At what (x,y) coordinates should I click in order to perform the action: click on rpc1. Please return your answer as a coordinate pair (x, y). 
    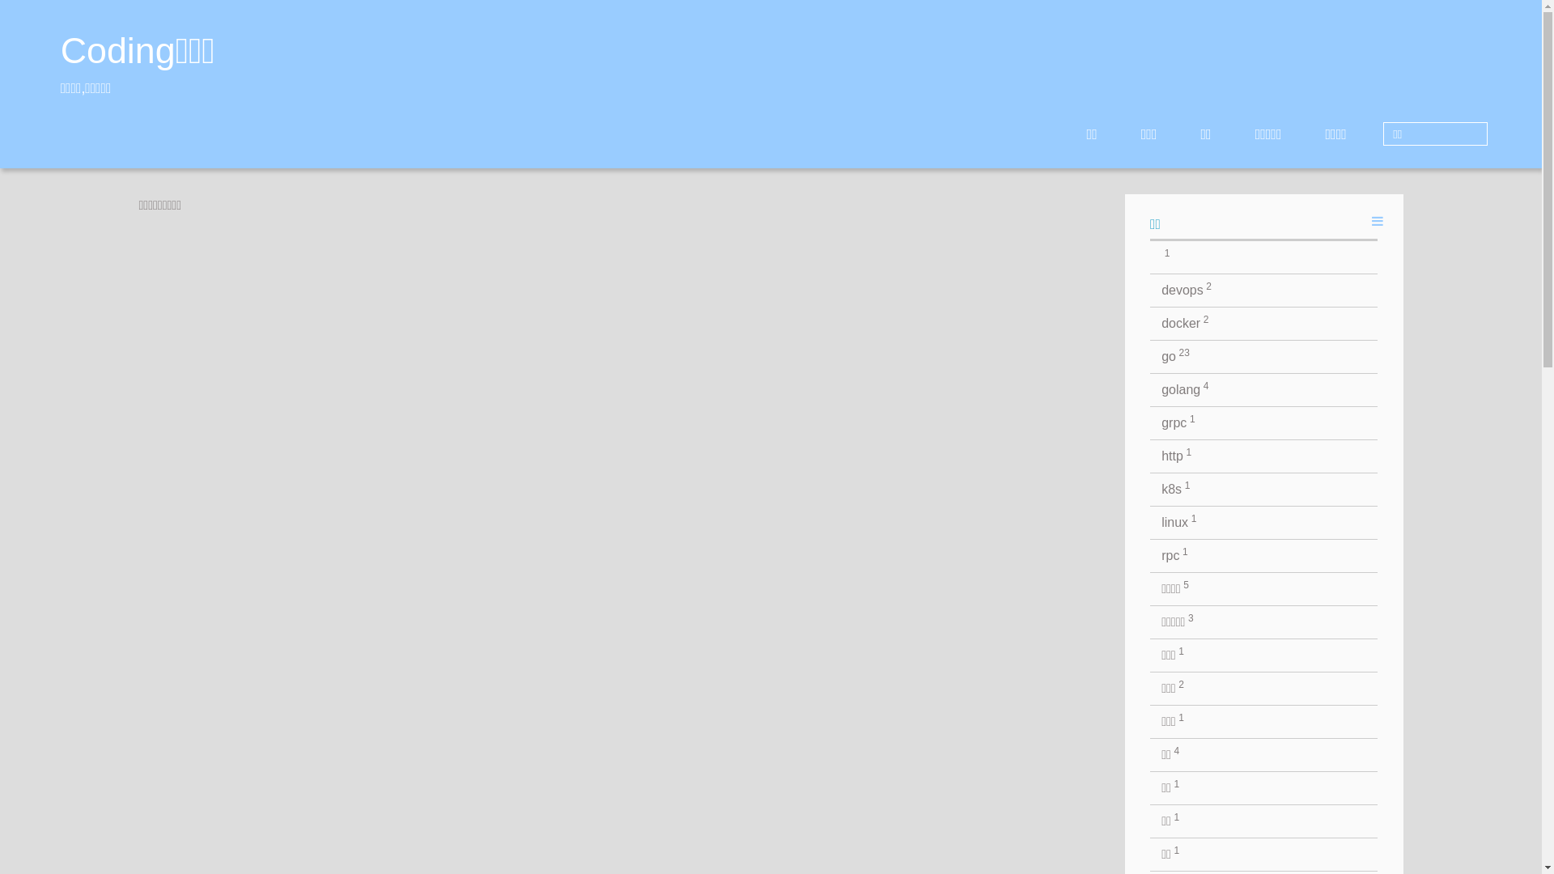
    Looking at the image, I should click on (1264, 556).